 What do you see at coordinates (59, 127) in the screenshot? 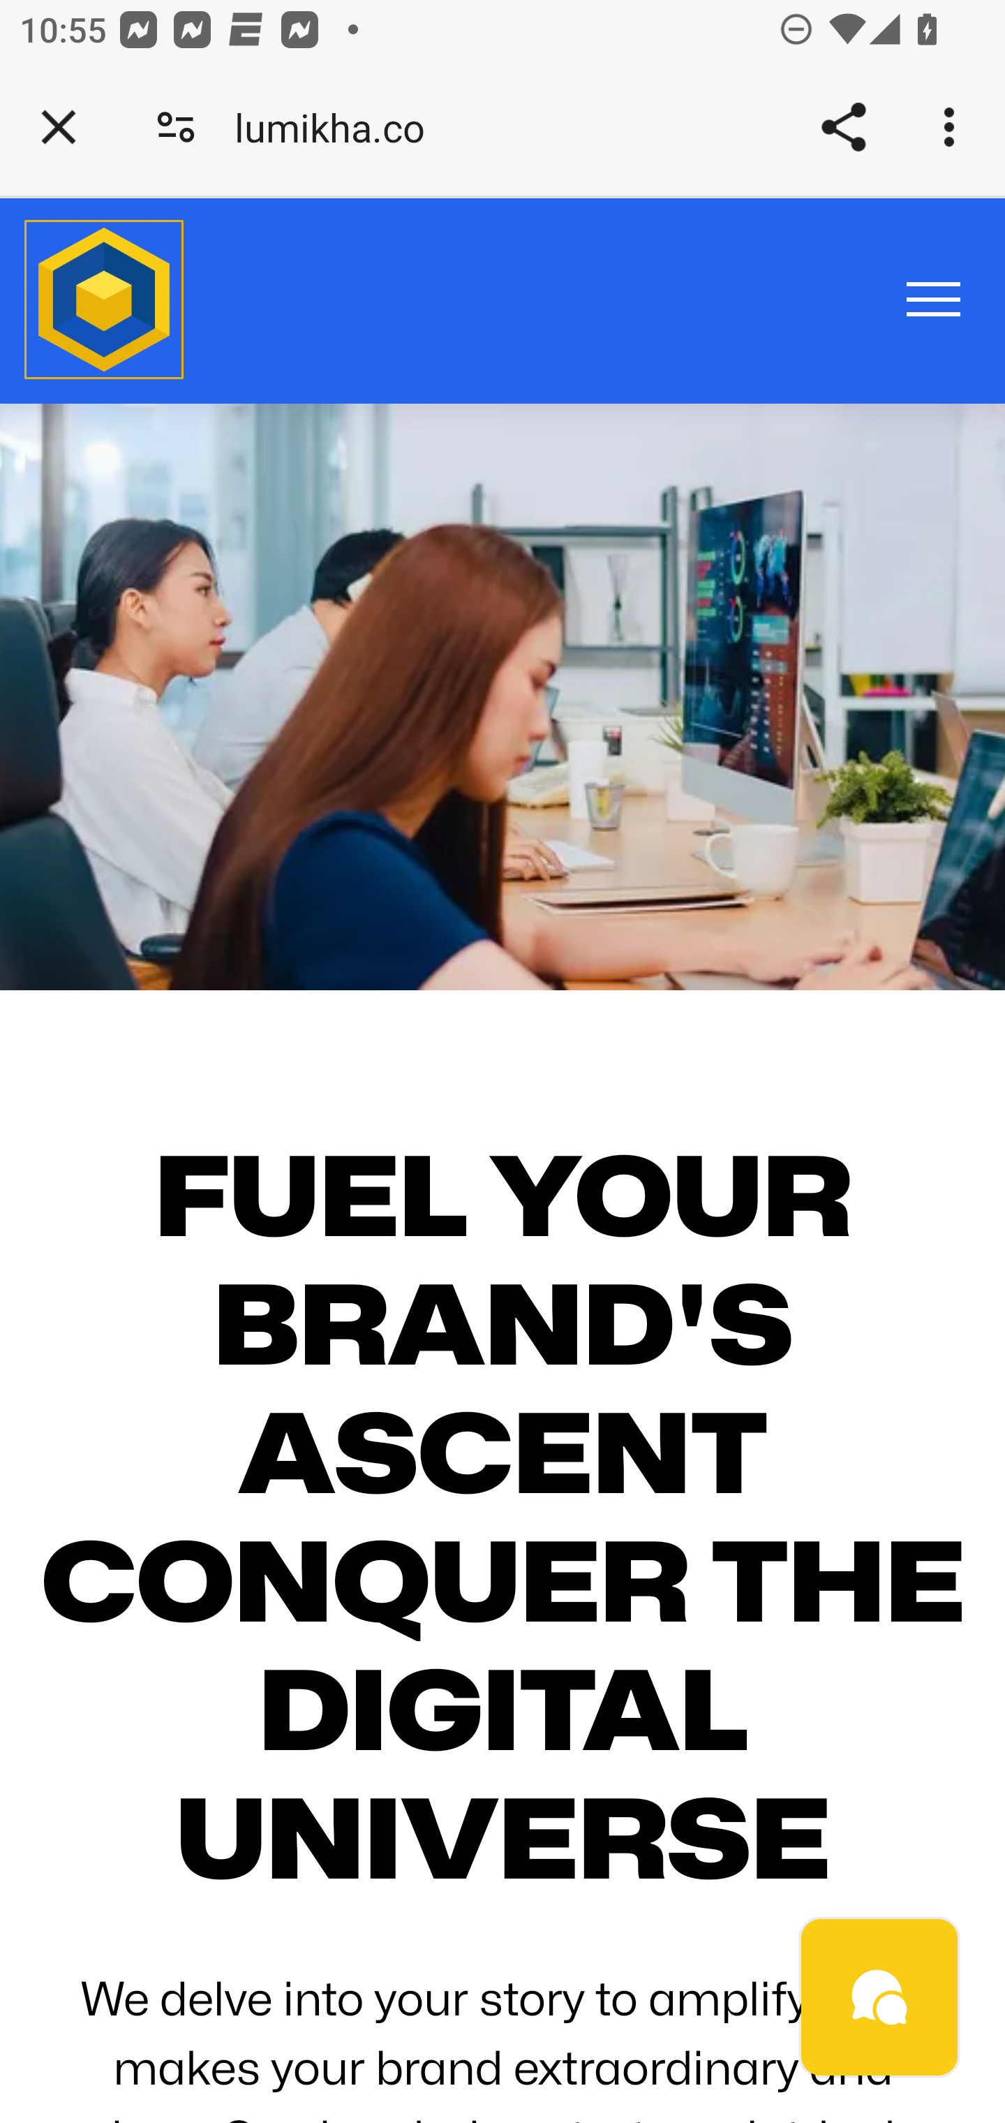
I see `Close tab` at bounding box center [59, 127].